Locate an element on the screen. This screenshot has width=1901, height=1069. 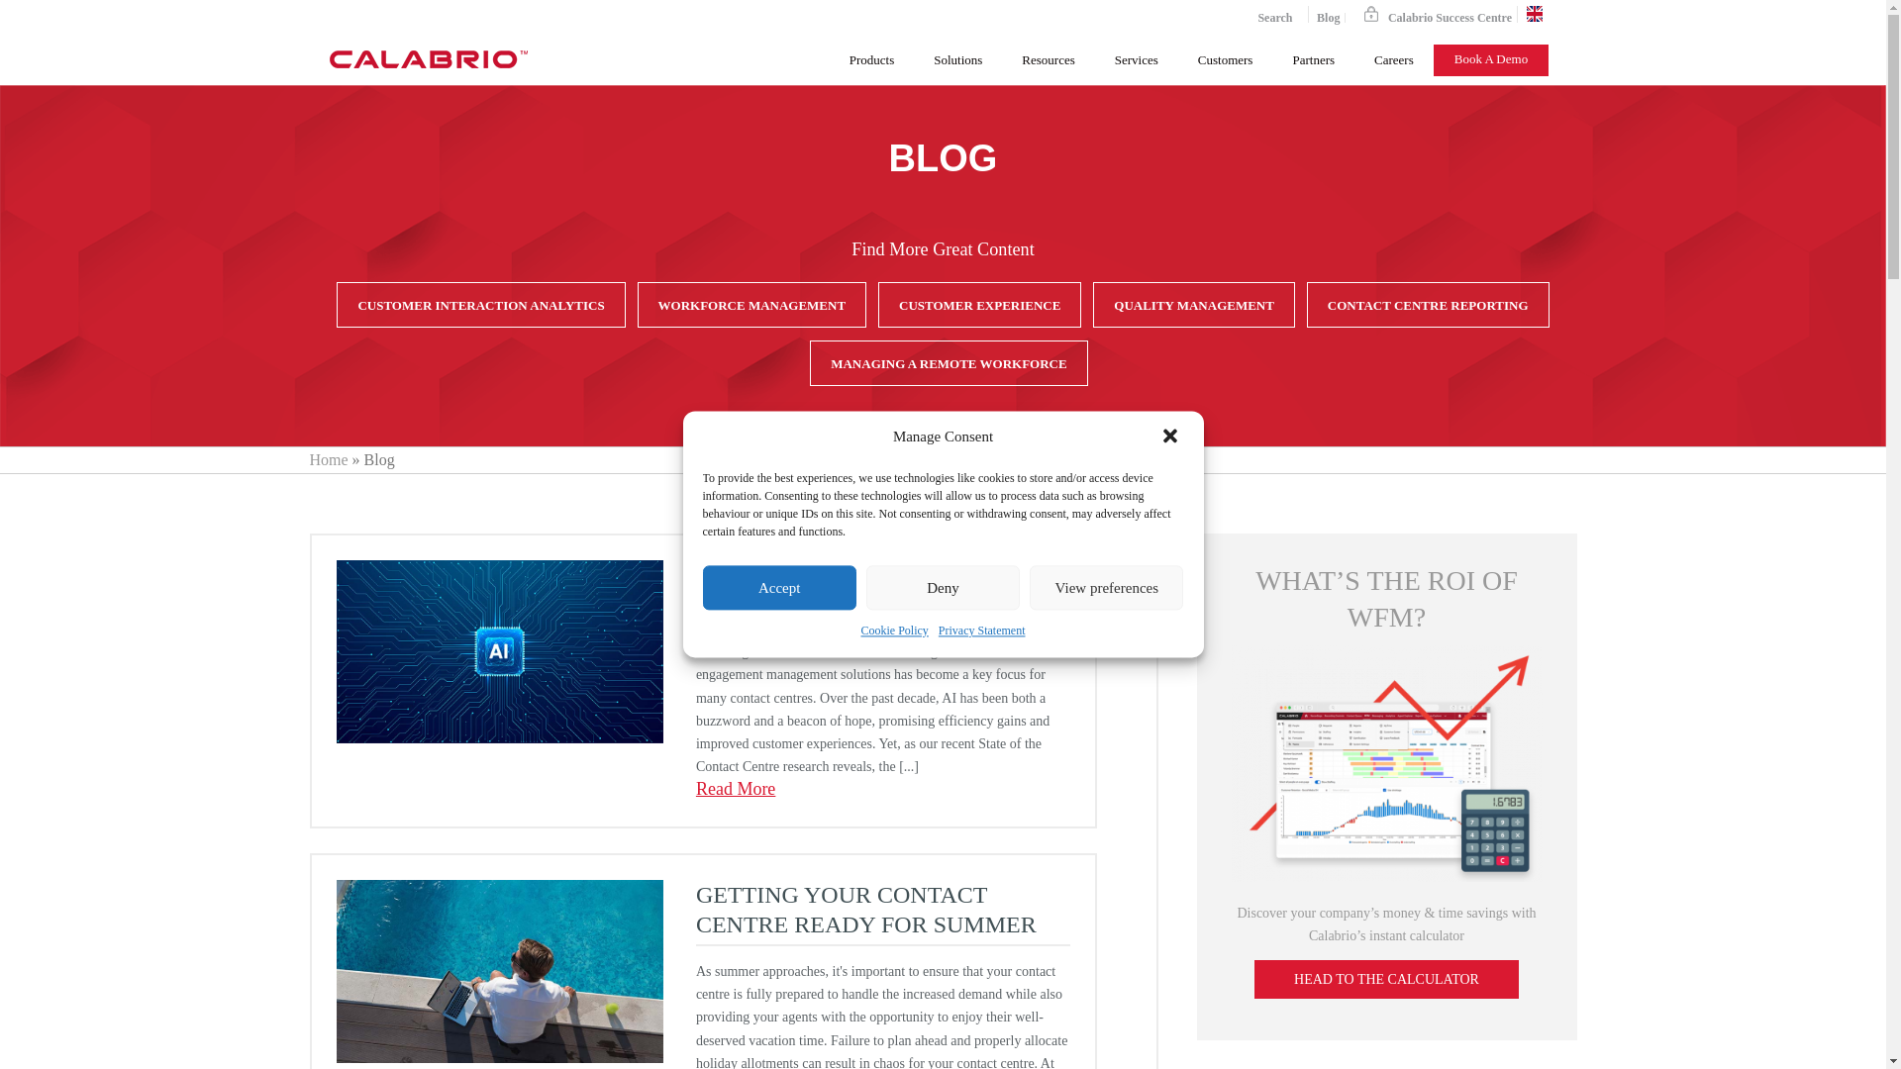
Contact Centre Workforce Optimisation is located at coordinates (428, 59).